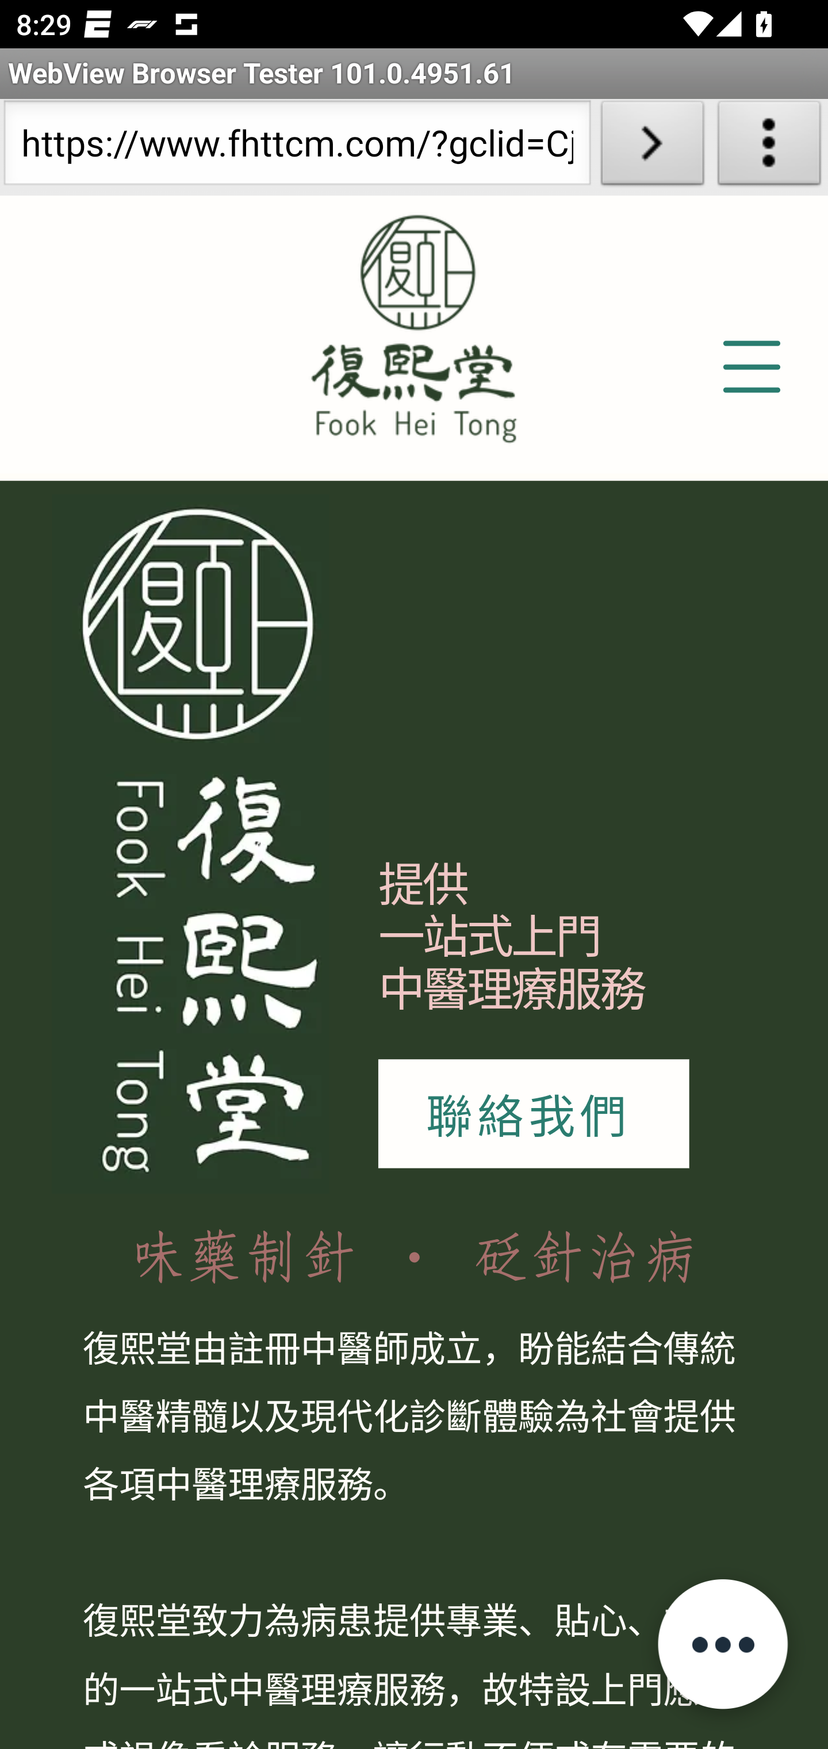  I want to click on Open navigation menu, so click(750, 368).